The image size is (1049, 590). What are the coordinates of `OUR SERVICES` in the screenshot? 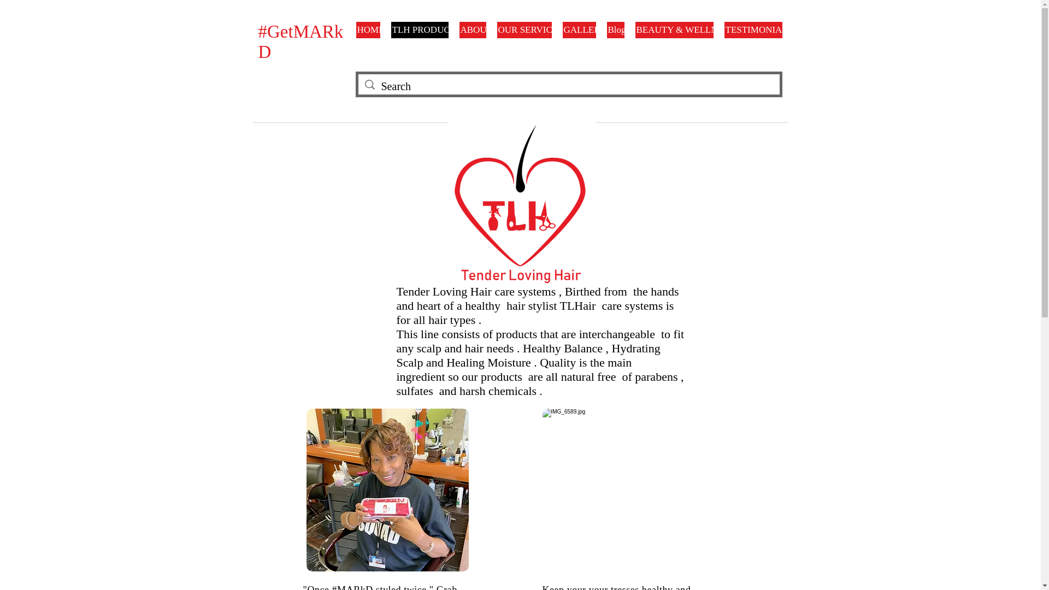 It's located at (524, 29).